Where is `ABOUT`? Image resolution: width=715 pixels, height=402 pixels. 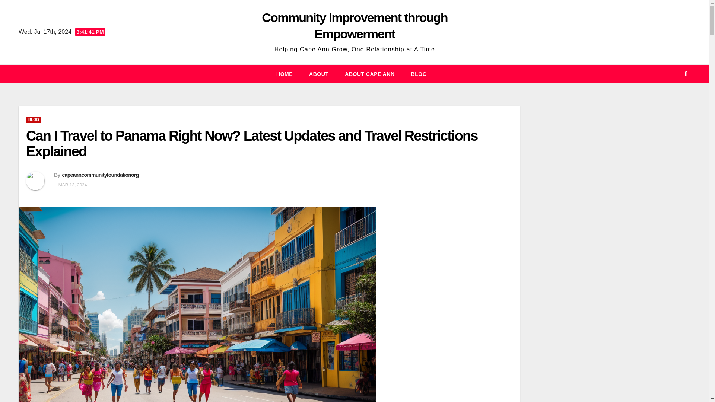 ABOUT is located at coordinates (319, 74).